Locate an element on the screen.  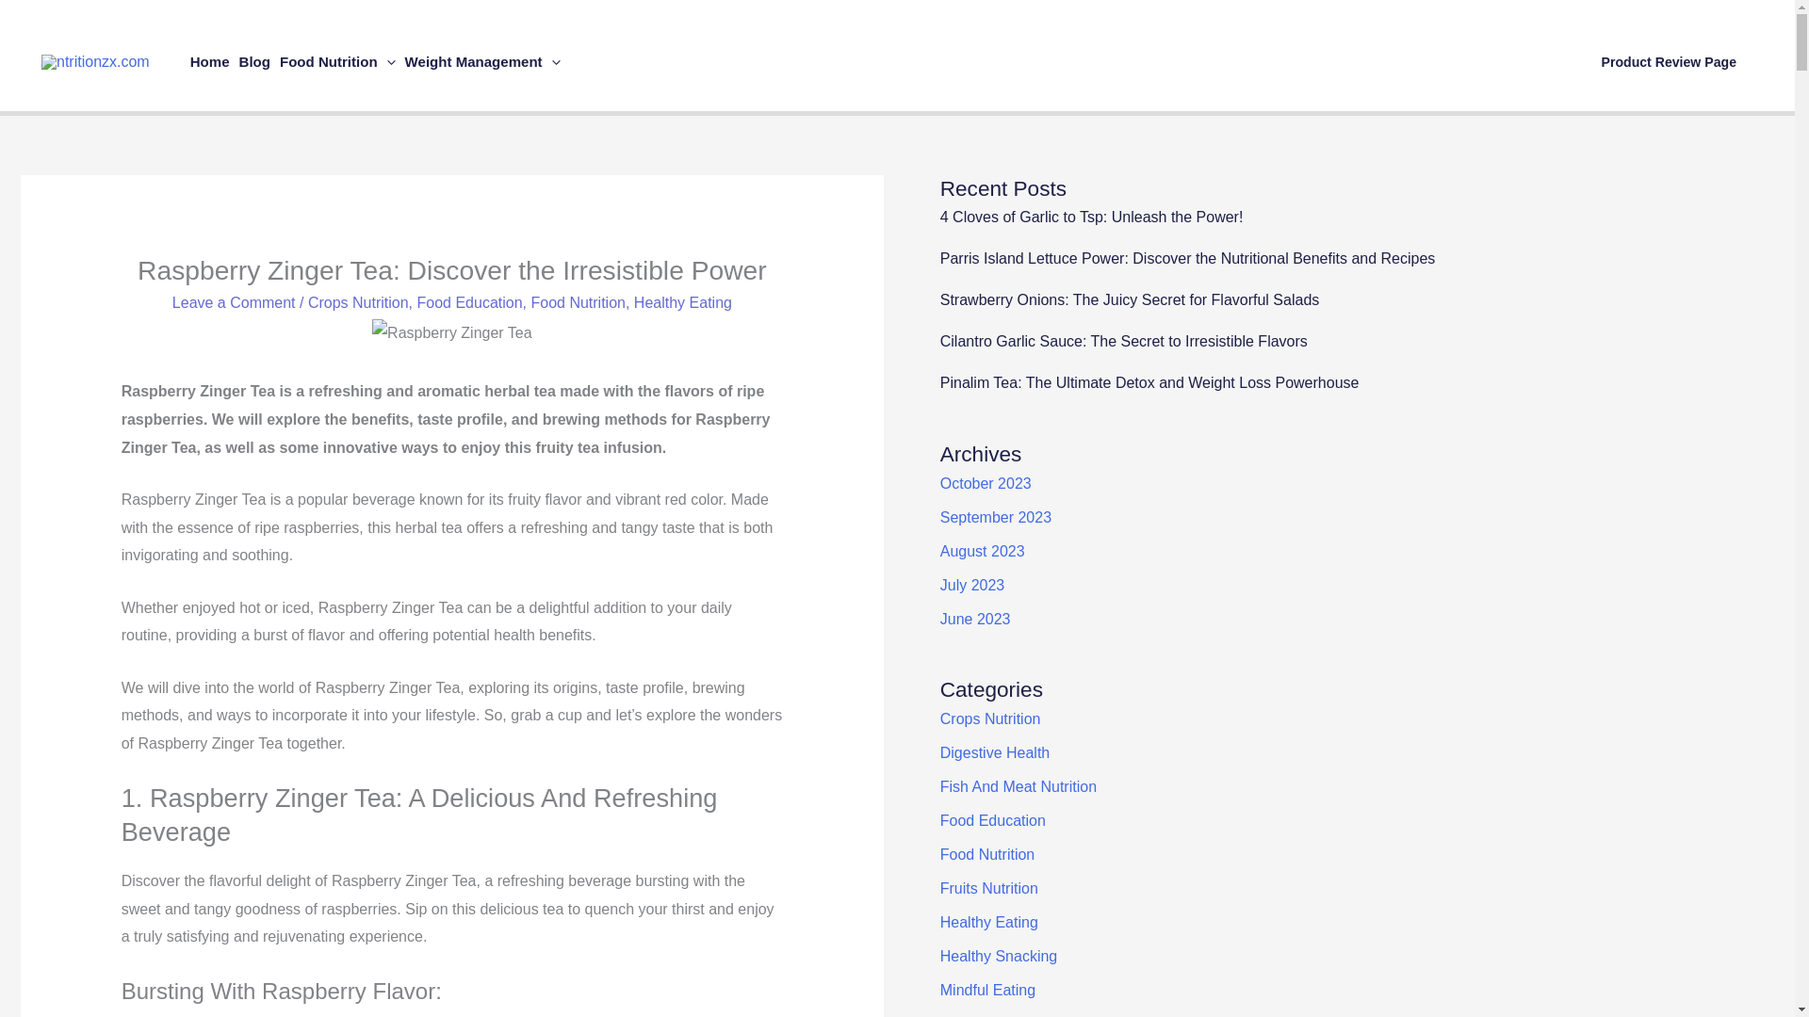
Product Review Page is located at coordinates (1670, 62).